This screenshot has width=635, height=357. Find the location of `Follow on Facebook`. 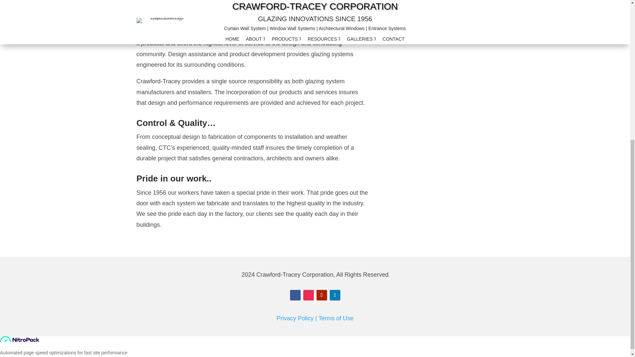

Follow on Facebook is located at coordinates (295, 295).